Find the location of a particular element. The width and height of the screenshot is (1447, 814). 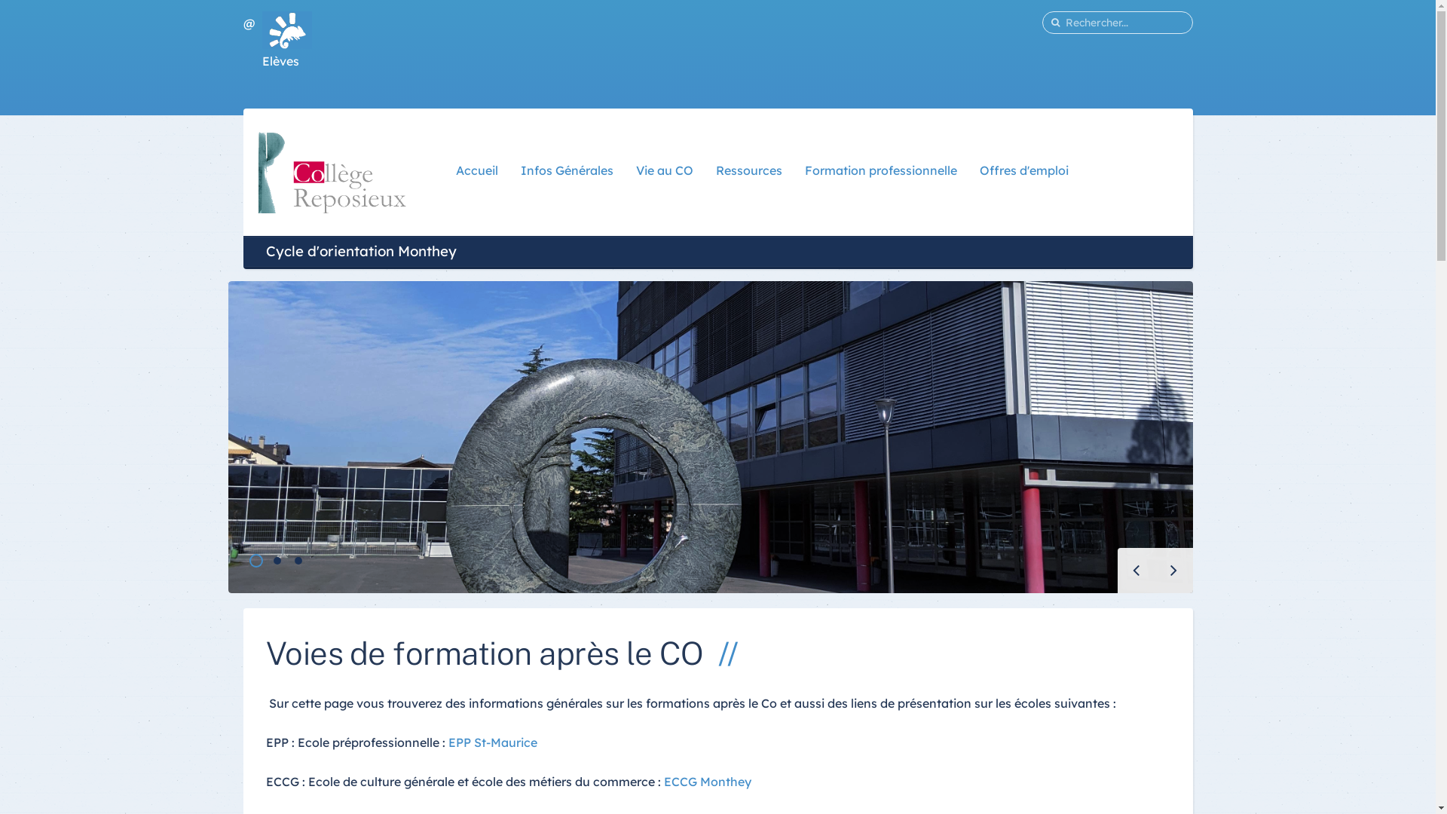

EPP St-Maurice is located at coordinates (492, 742).